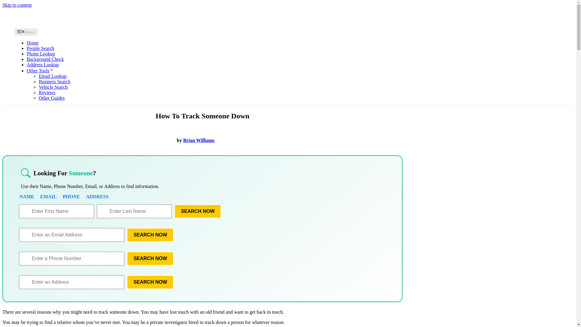  I want to click on Business Search, so click(54, 81).